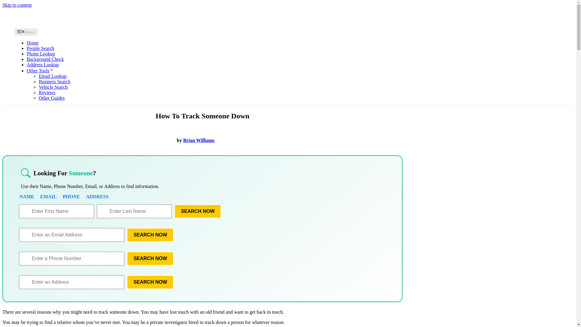  I want to click on Business Search, so click(54, 81).